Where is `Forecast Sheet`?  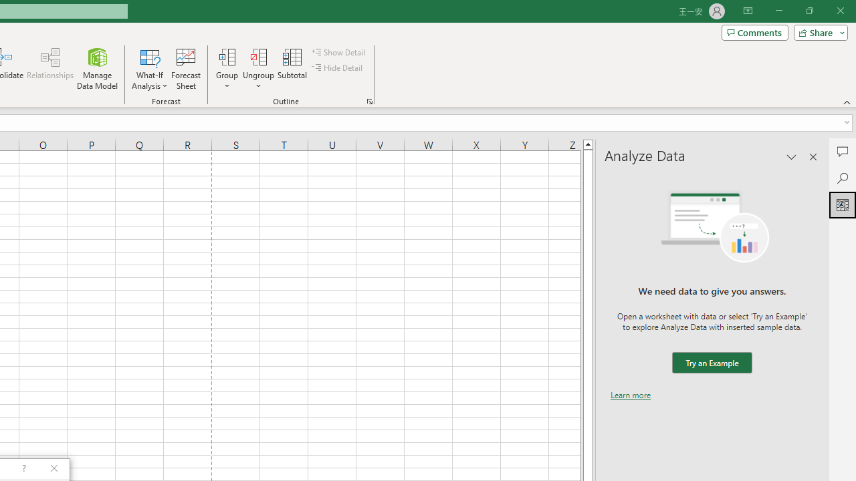 Forecast Sheet is located at coordinates (186, 68).